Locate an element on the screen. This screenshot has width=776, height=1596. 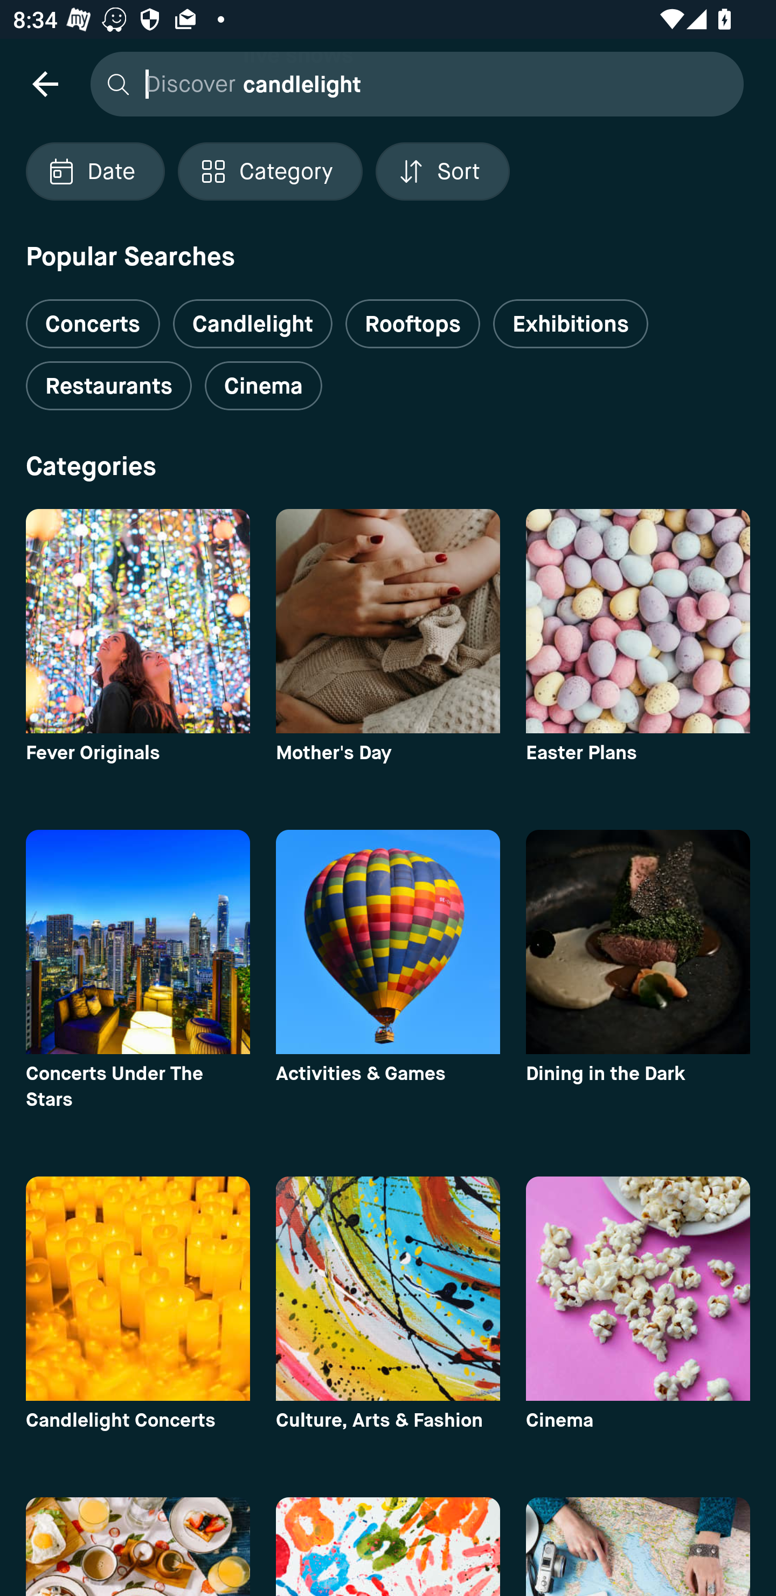
Discover live shows candlelight is located at coordinates (412, 83).